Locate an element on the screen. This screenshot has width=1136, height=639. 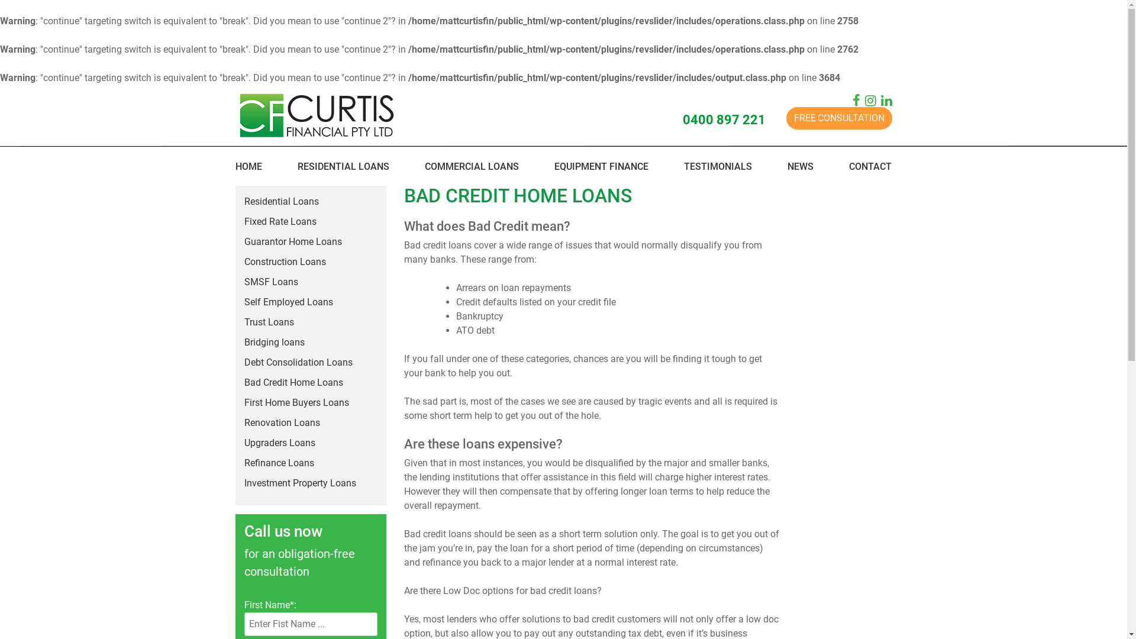
Guarantor Home Loans is located at coordinates (289, 241).